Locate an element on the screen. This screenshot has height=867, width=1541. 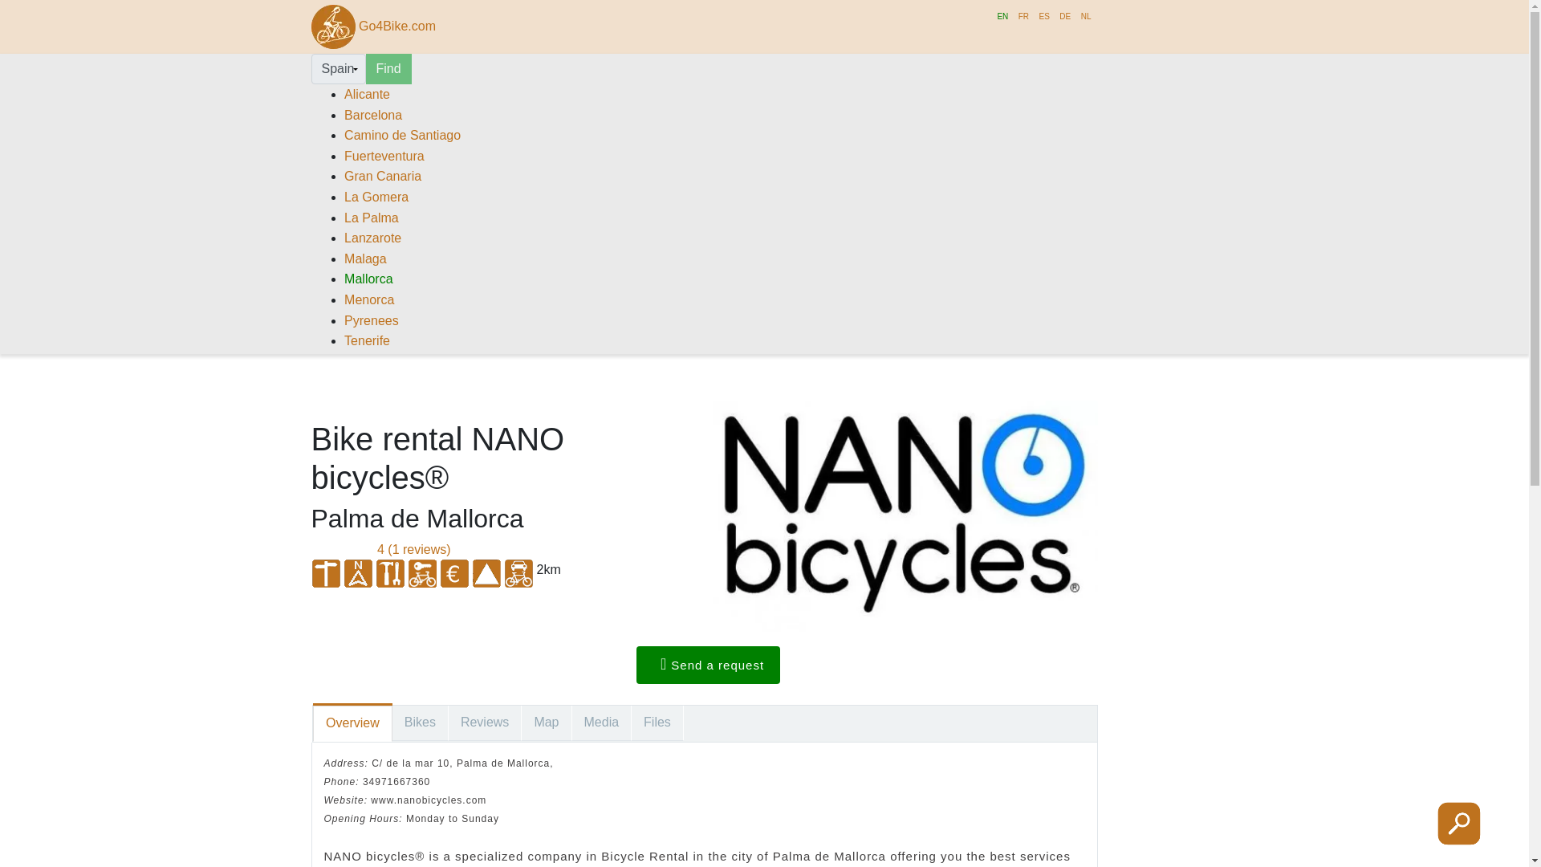
Long term rentals available is located at coordinates (422, 573).